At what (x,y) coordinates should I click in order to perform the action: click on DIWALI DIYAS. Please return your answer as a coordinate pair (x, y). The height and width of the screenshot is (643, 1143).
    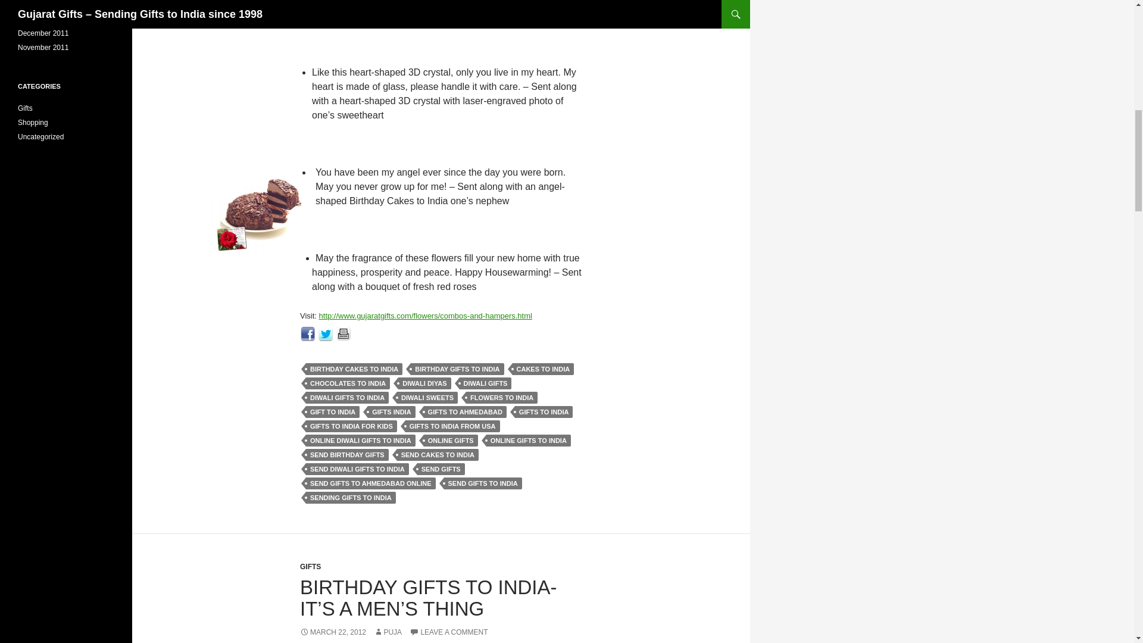
    Looking at the image, I should click on (424, 383).